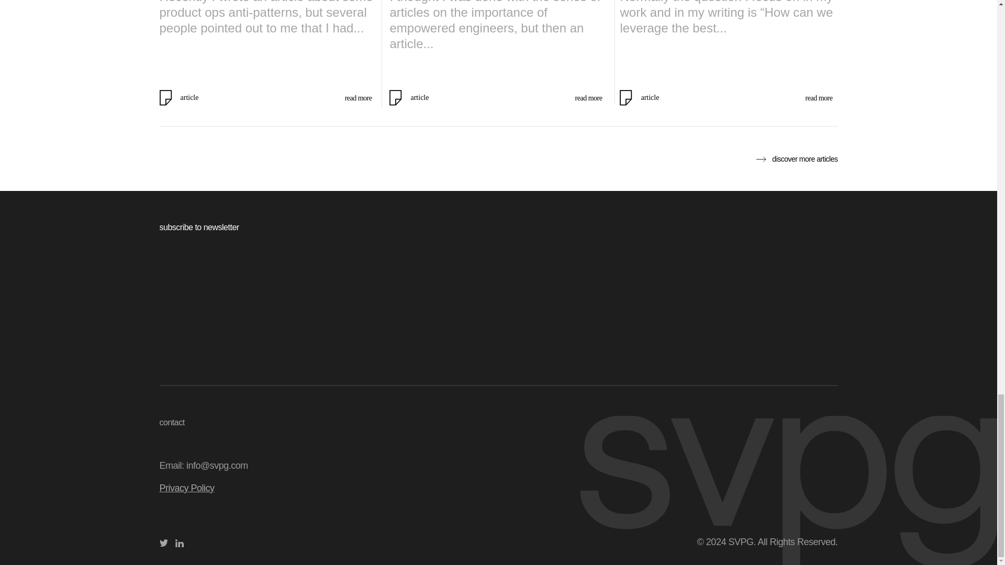 The width and height of the screenshot is (1005, 565). What do you see at coordinates (498, 304) in the screenshot?
I see `Form 2` at bounding box center [498, 304].